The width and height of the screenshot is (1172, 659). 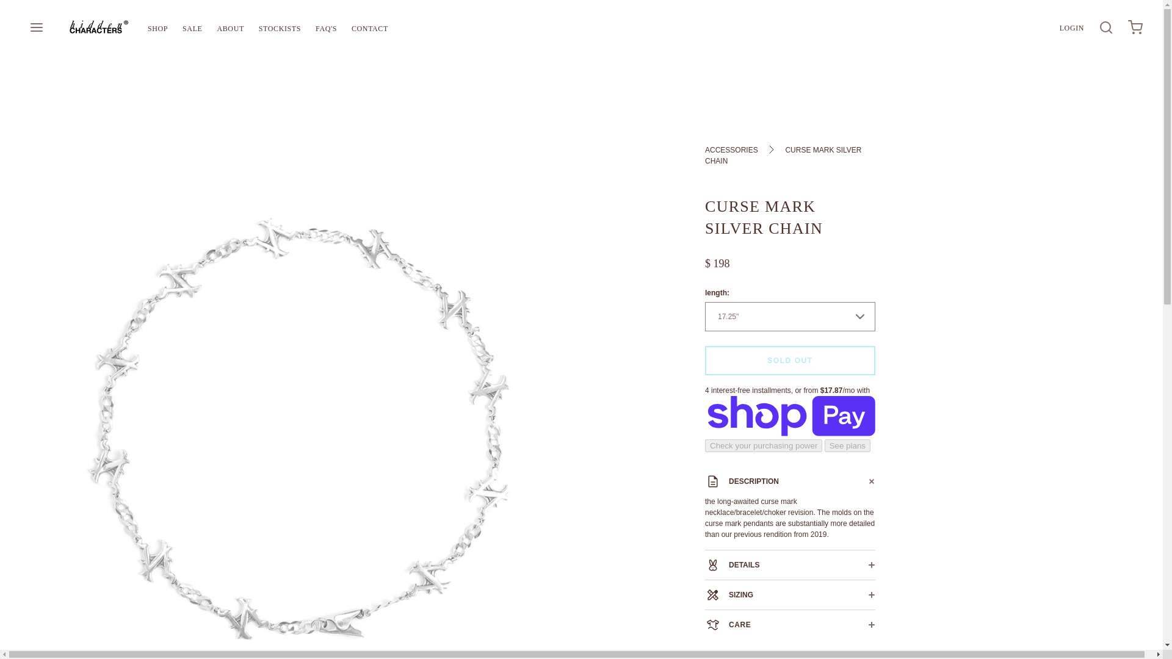 I want to click on SALE, so click(x=192, y=27).